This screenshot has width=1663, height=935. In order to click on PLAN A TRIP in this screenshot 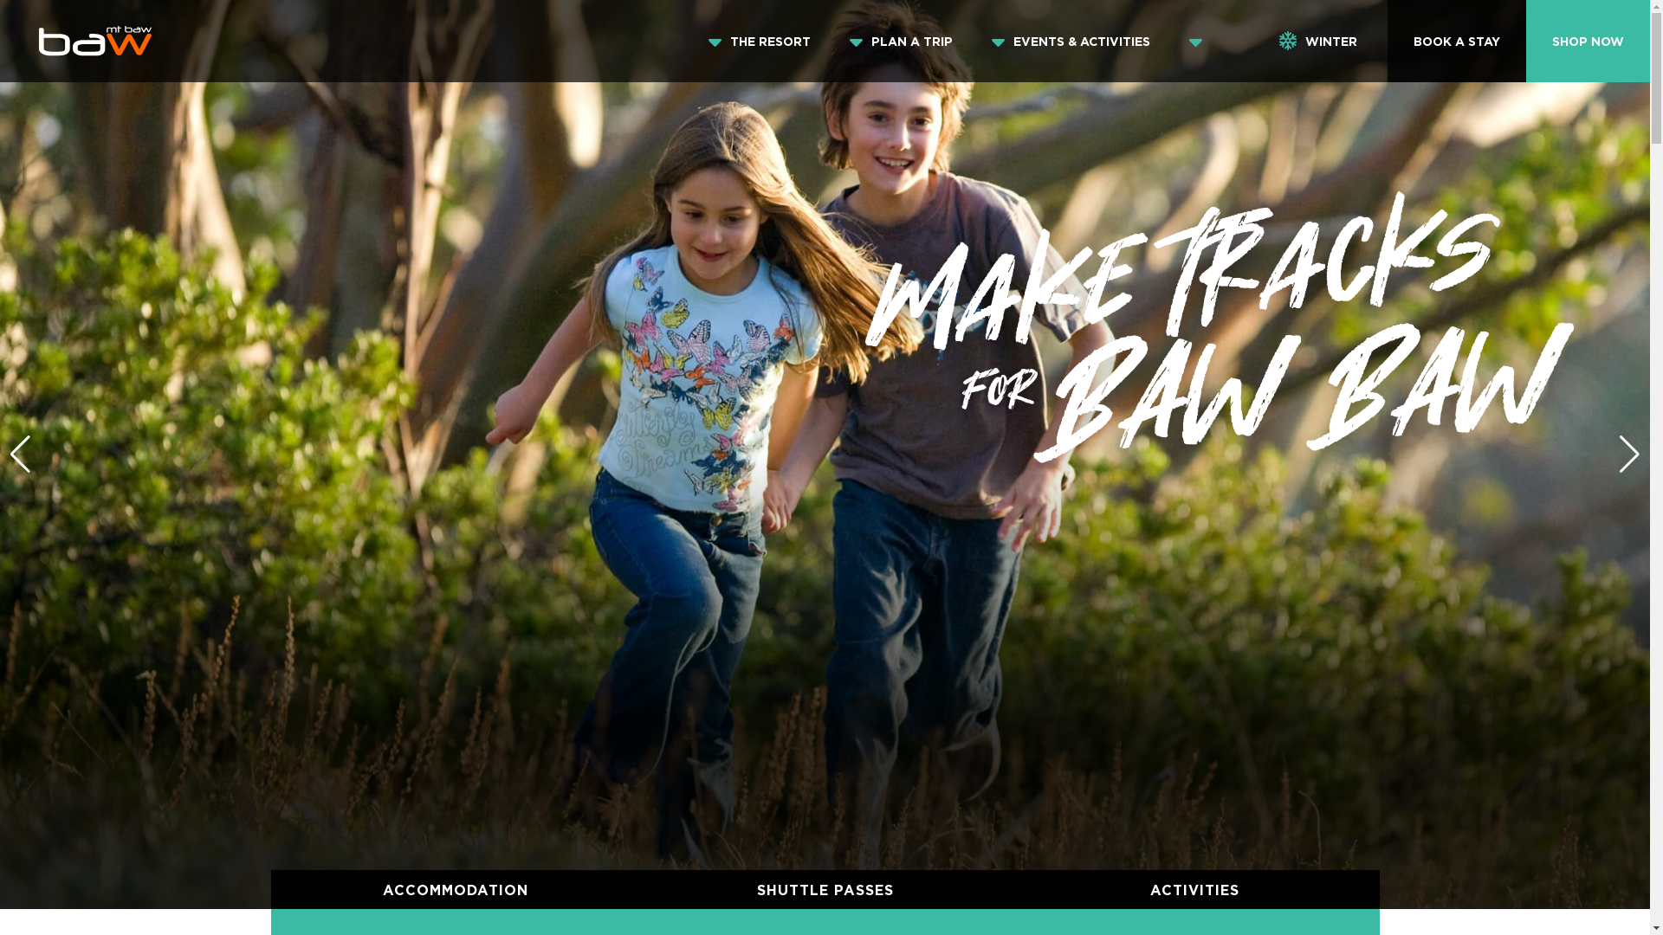, I will do `click(912, 42)`.